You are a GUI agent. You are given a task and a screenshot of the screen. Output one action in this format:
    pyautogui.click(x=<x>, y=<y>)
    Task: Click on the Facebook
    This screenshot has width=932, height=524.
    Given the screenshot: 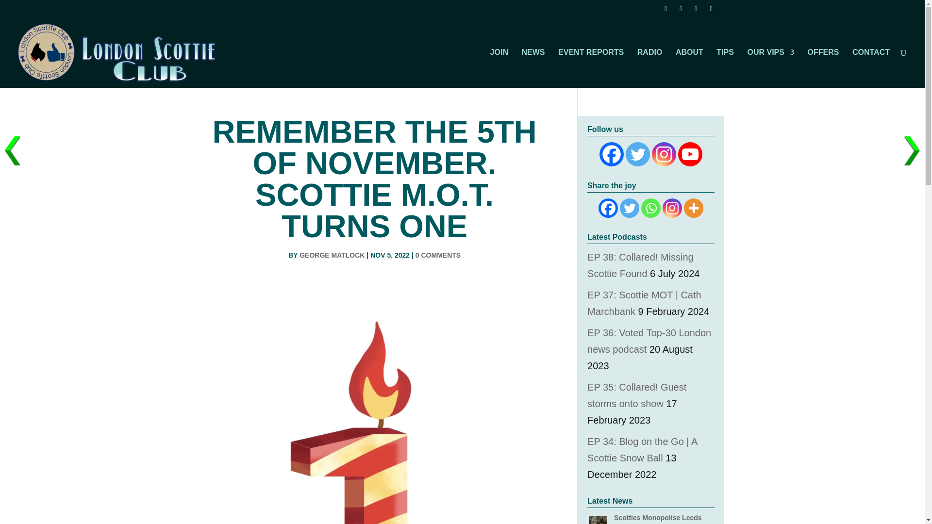 What is the action you would take?
    pyautogui.click(x=611, y=154)
    